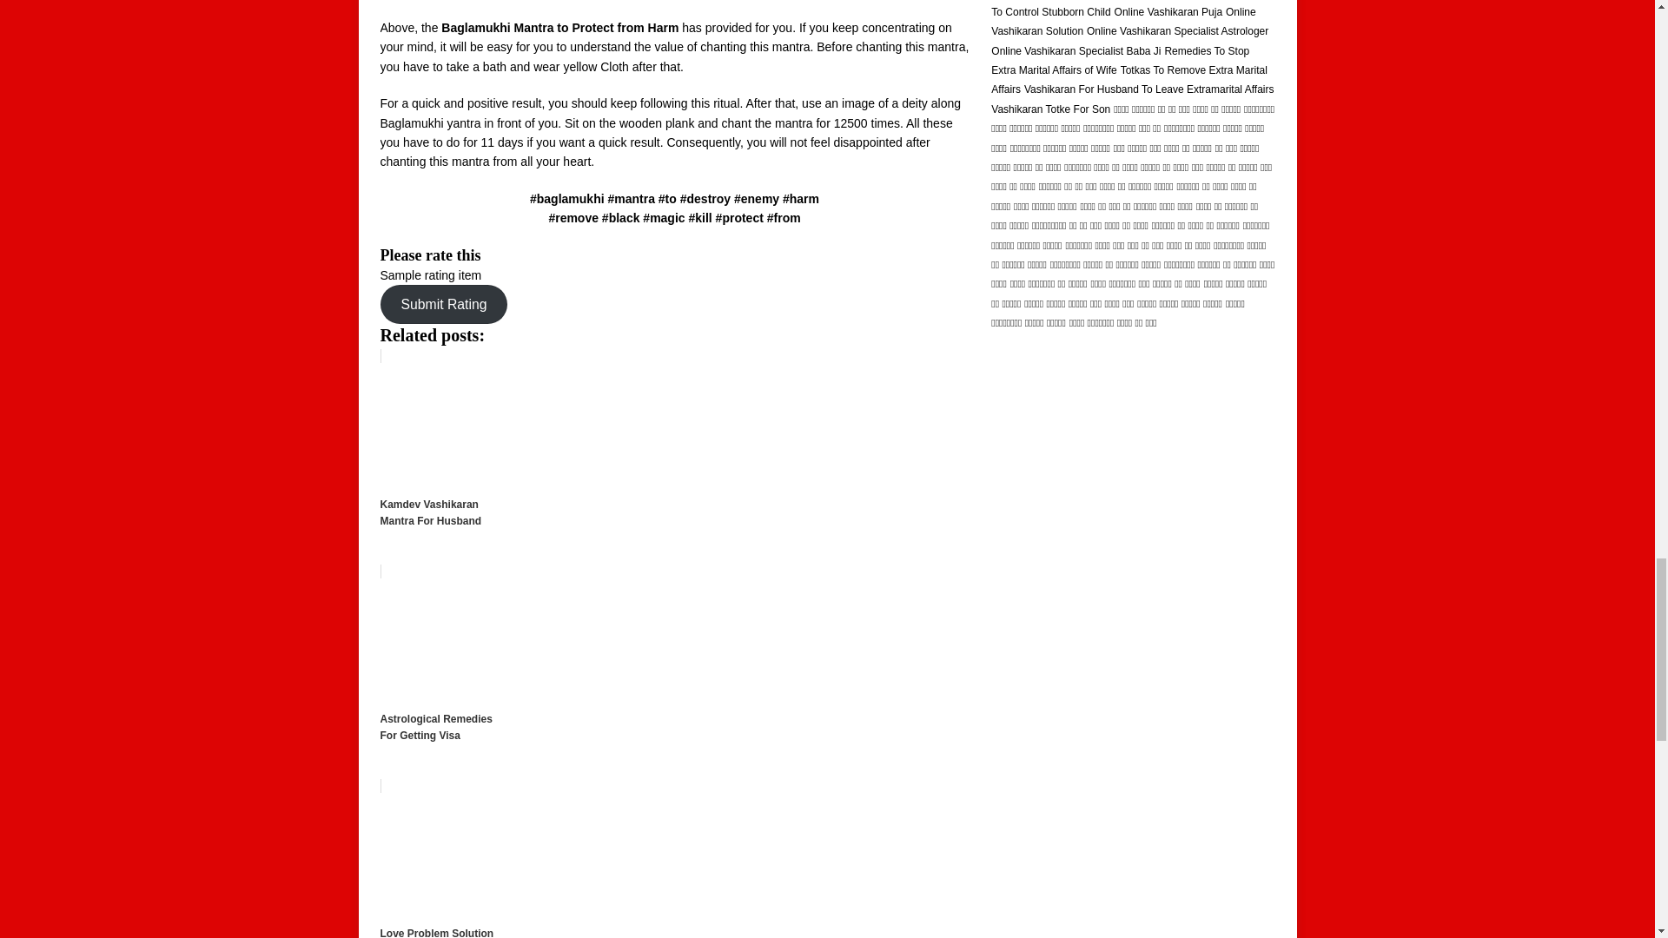 The height and width of the screenshot is (938, 1668). What do you see at coordinates (674, 678) in the screenshot?
I see `Astrological Remedies For Getting Visa` at bounding box center [674, 678].